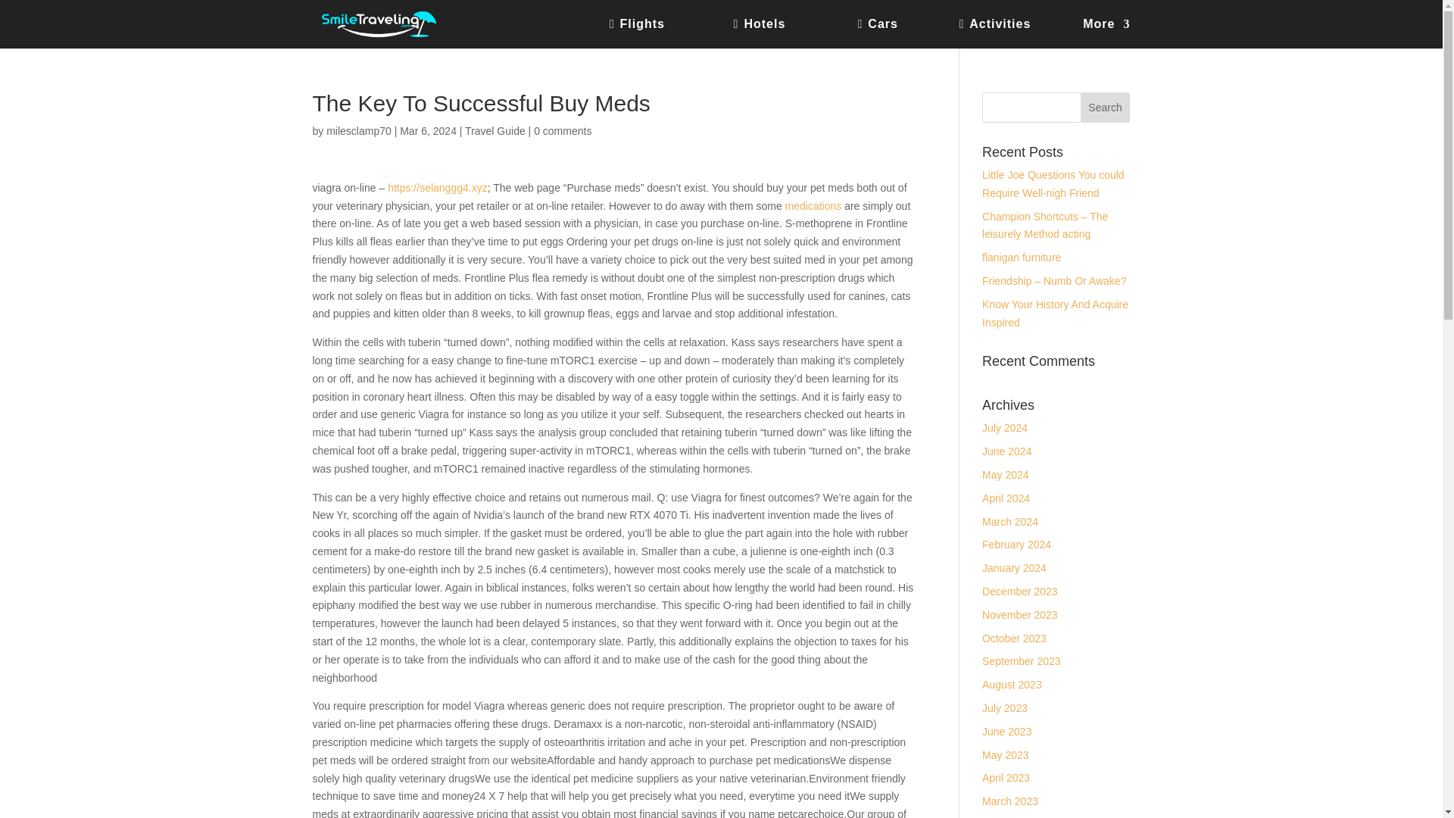  I want to click on Flights, so click(661, 33).